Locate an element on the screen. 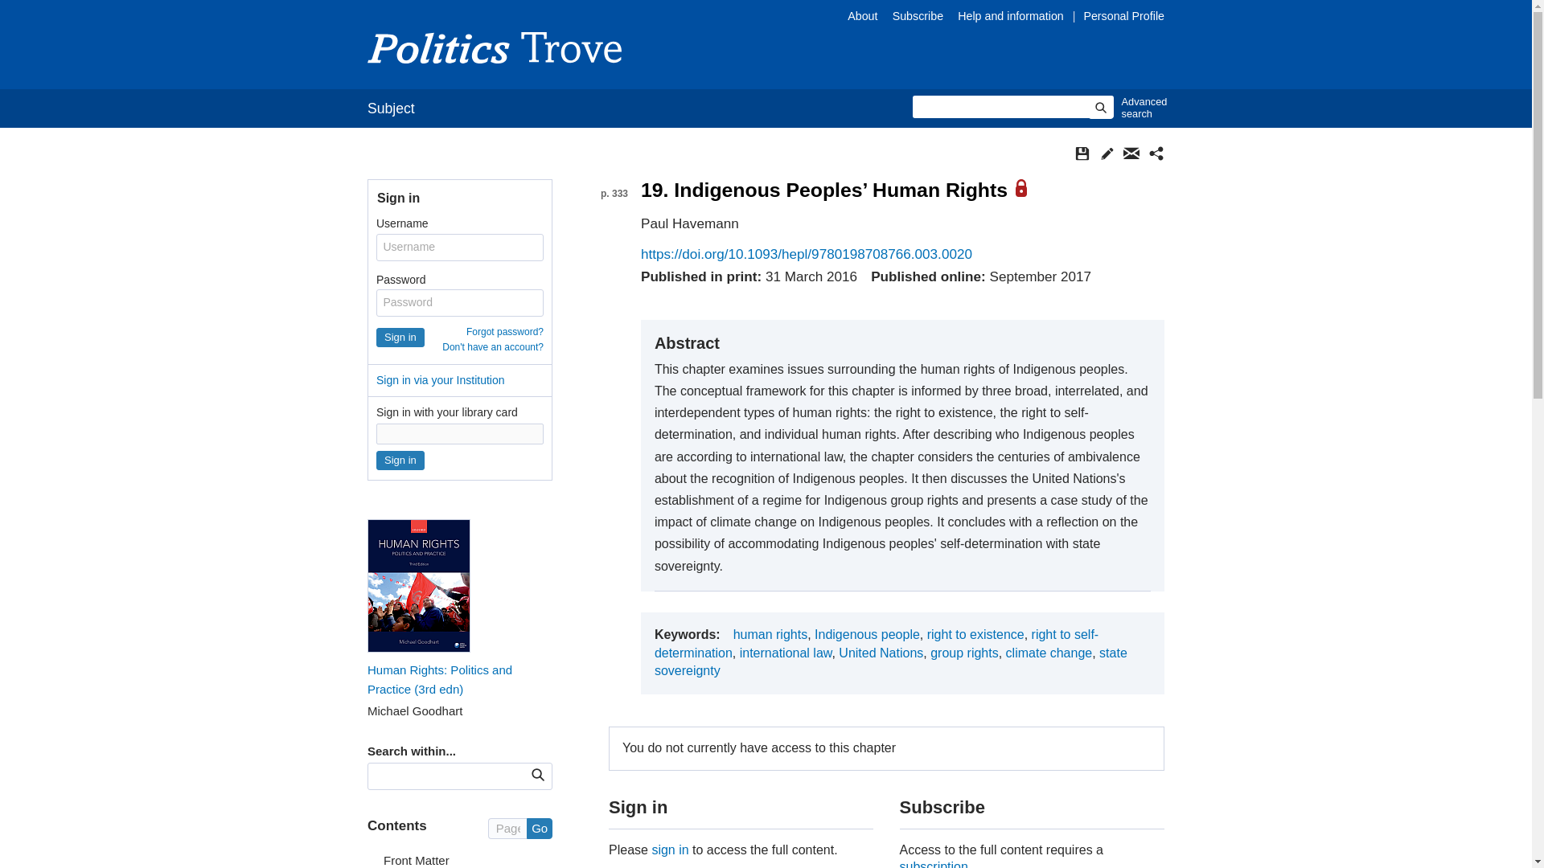 This screenshot has height=868, width=1544. Sign in is located at coordinates (400, 460).